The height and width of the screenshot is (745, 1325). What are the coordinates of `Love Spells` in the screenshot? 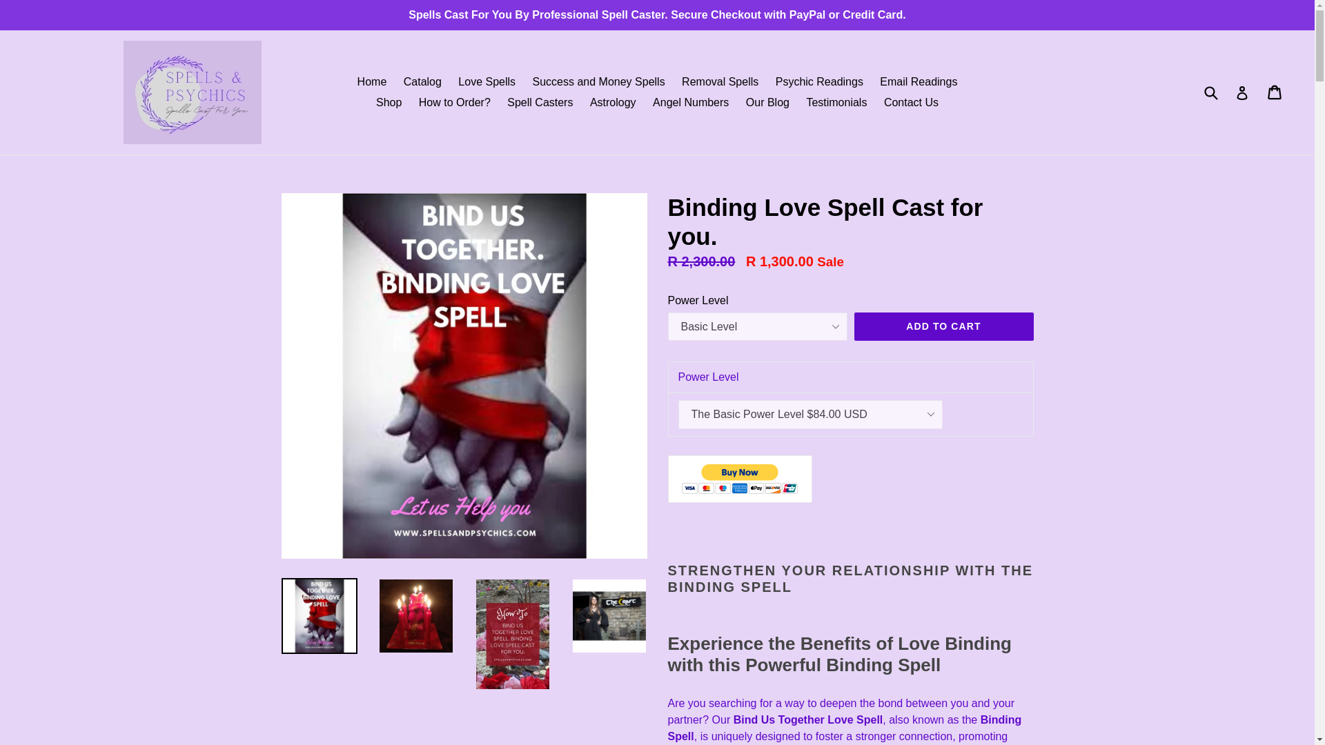 It's located at (487, 81).